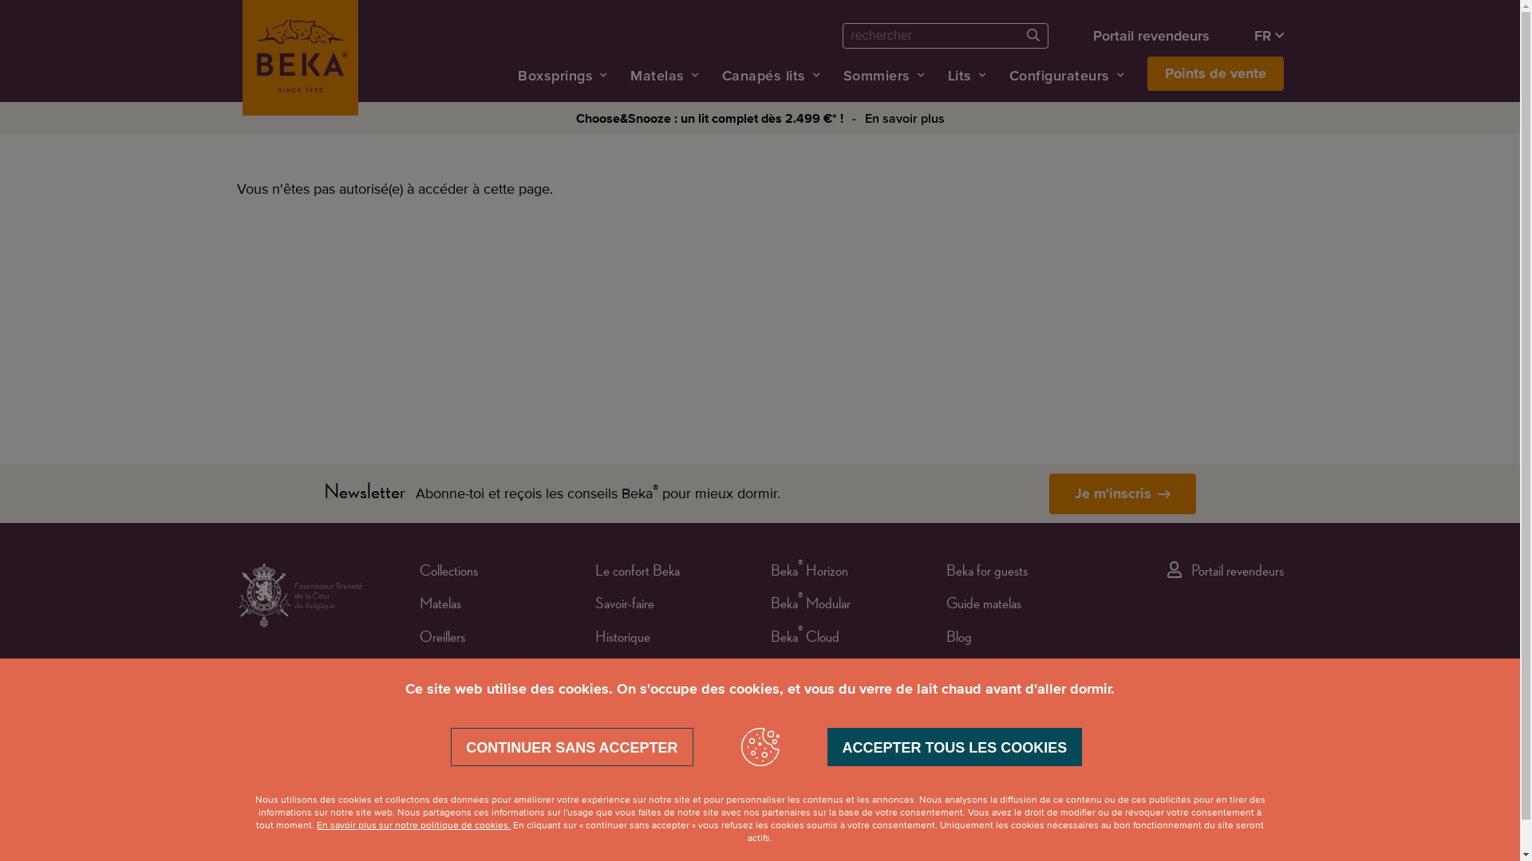 The height and width of the screenshot is (861, 1532). What do you see at coordinates (1226, 574) in the screenshot?
I see `Portail revendeurs` at bounding box center [1226, 574].